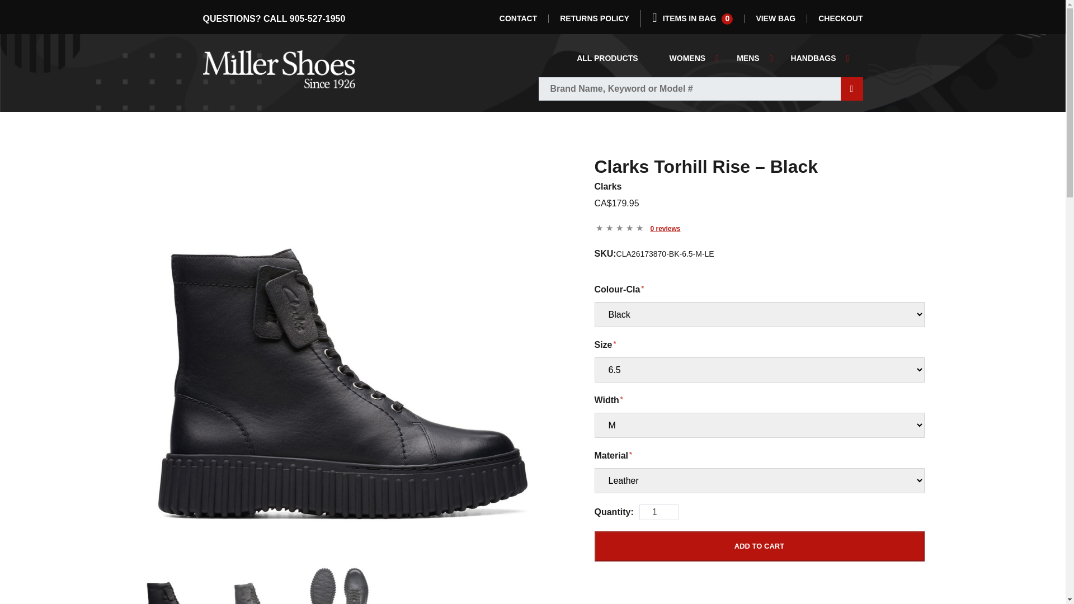  What do you see at coordinates (518, 18) in the screenshot?
I see `All Products` at bounding box center [518, 18].